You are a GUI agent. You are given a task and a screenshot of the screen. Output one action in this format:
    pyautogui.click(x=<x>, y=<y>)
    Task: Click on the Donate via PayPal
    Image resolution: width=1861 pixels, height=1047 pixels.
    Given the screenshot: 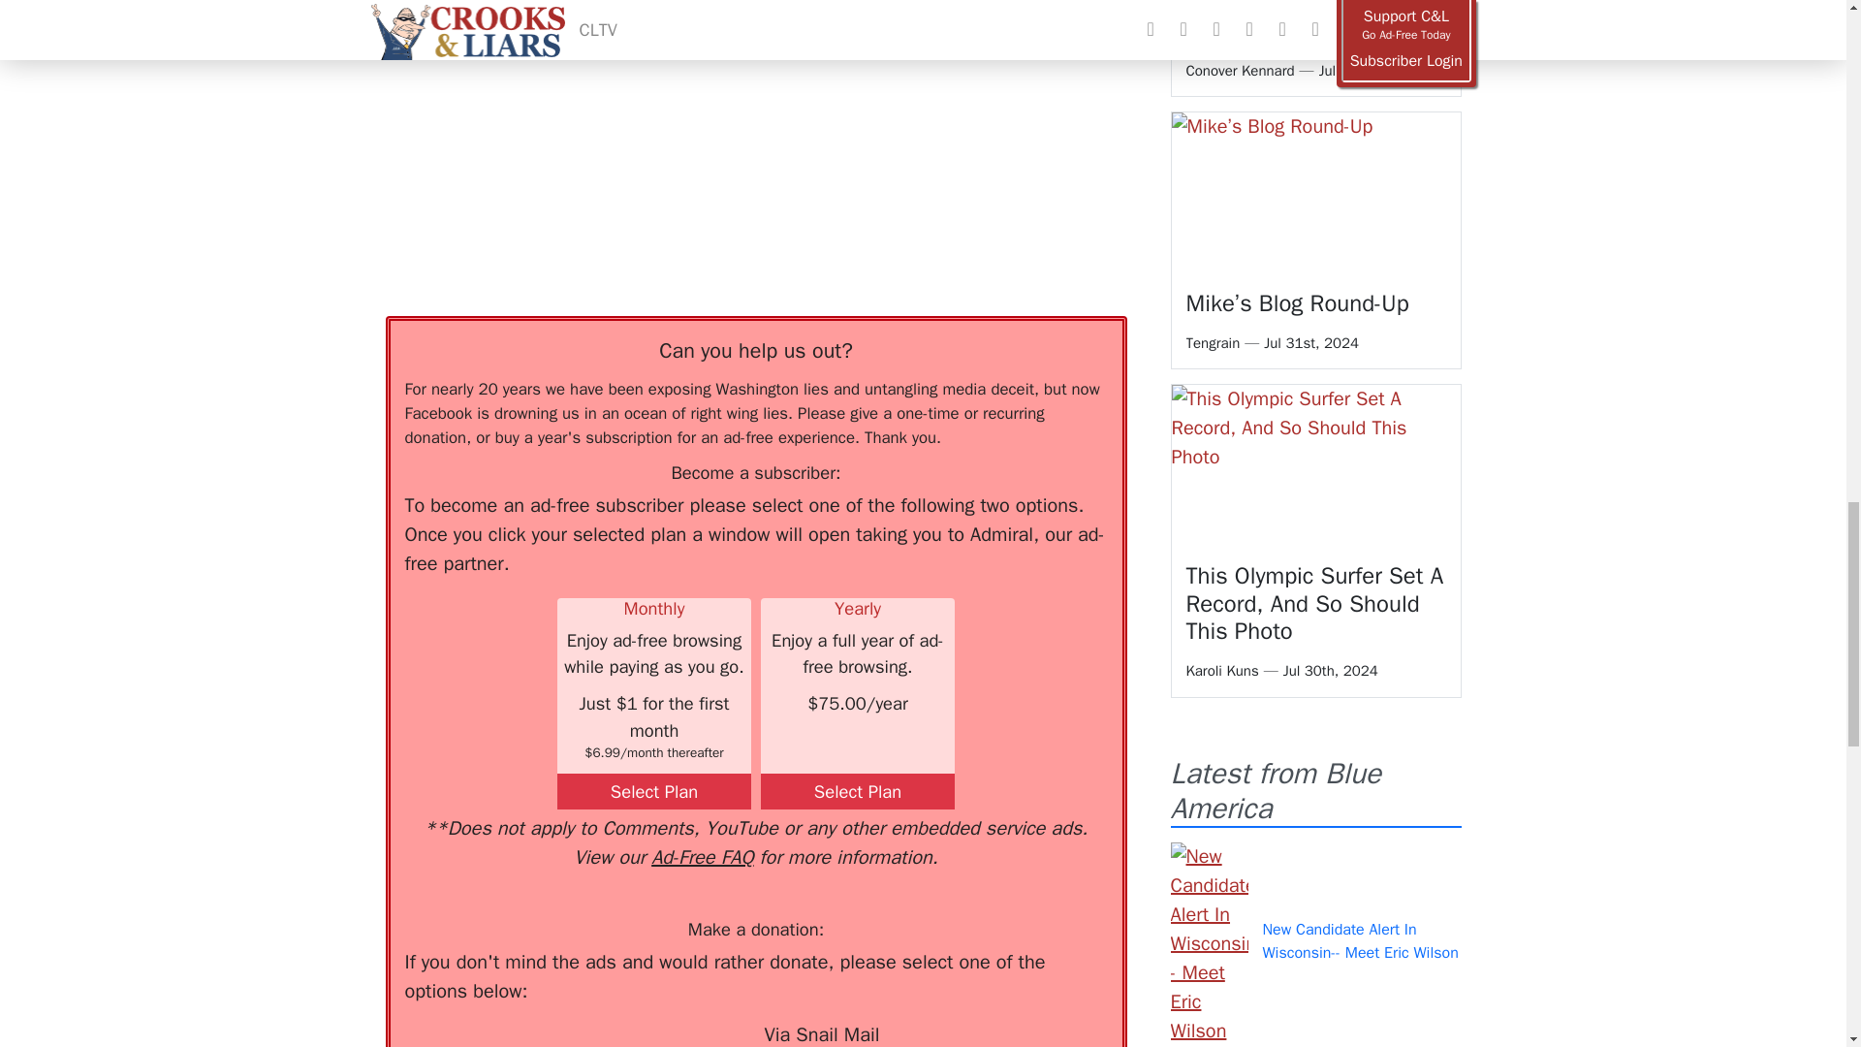 What is the action you would take?
    pyautogui.click(x=690, y=1033)
    